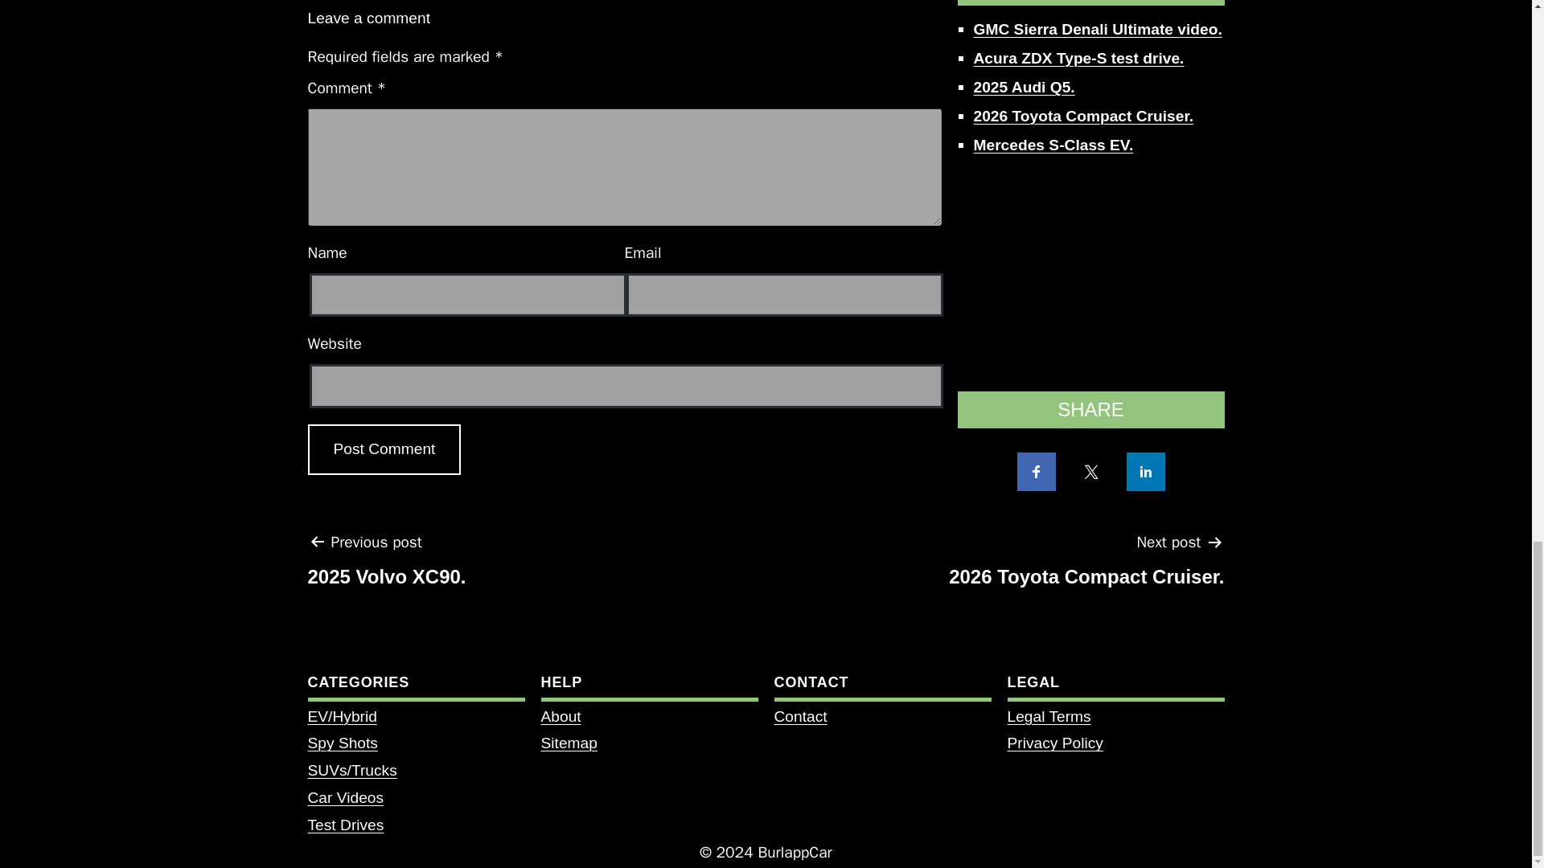 The width and height of the screenshot is (1544, 868). What do you see at coordinates (384, 449) in the screenshot?
I see `Test Drives` at bounding box center [384, 449].